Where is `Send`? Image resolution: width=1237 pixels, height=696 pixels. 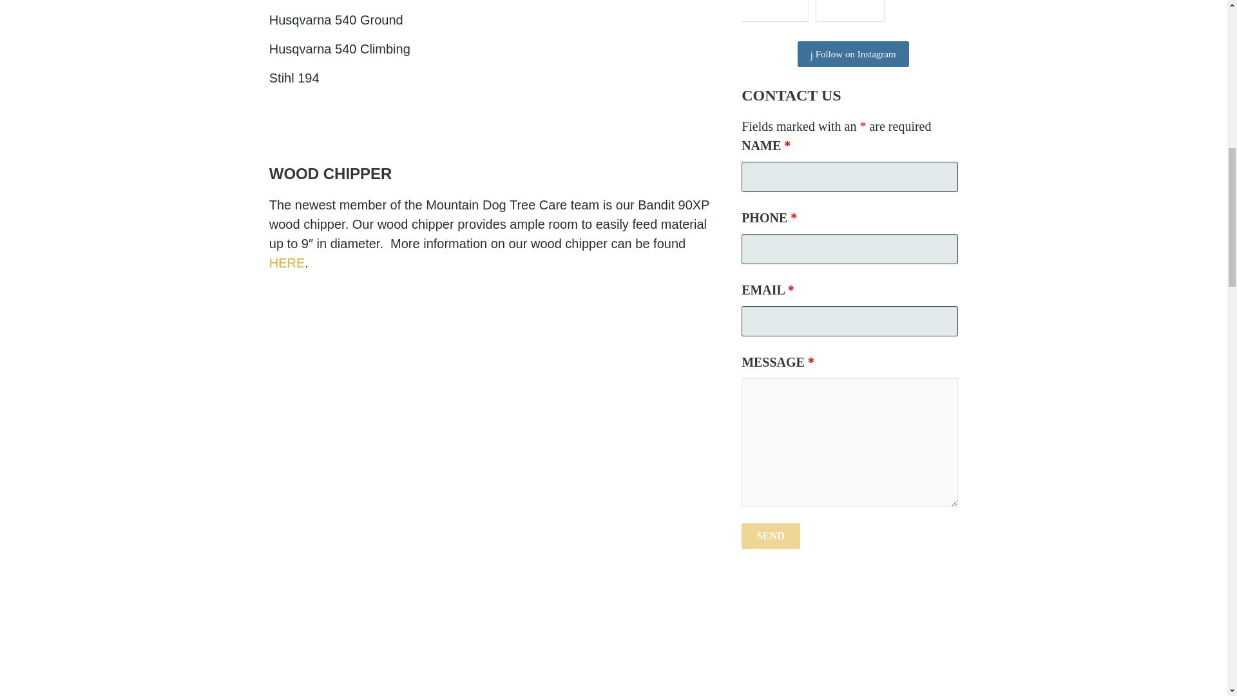
Send is located at coordinates (771, 536).